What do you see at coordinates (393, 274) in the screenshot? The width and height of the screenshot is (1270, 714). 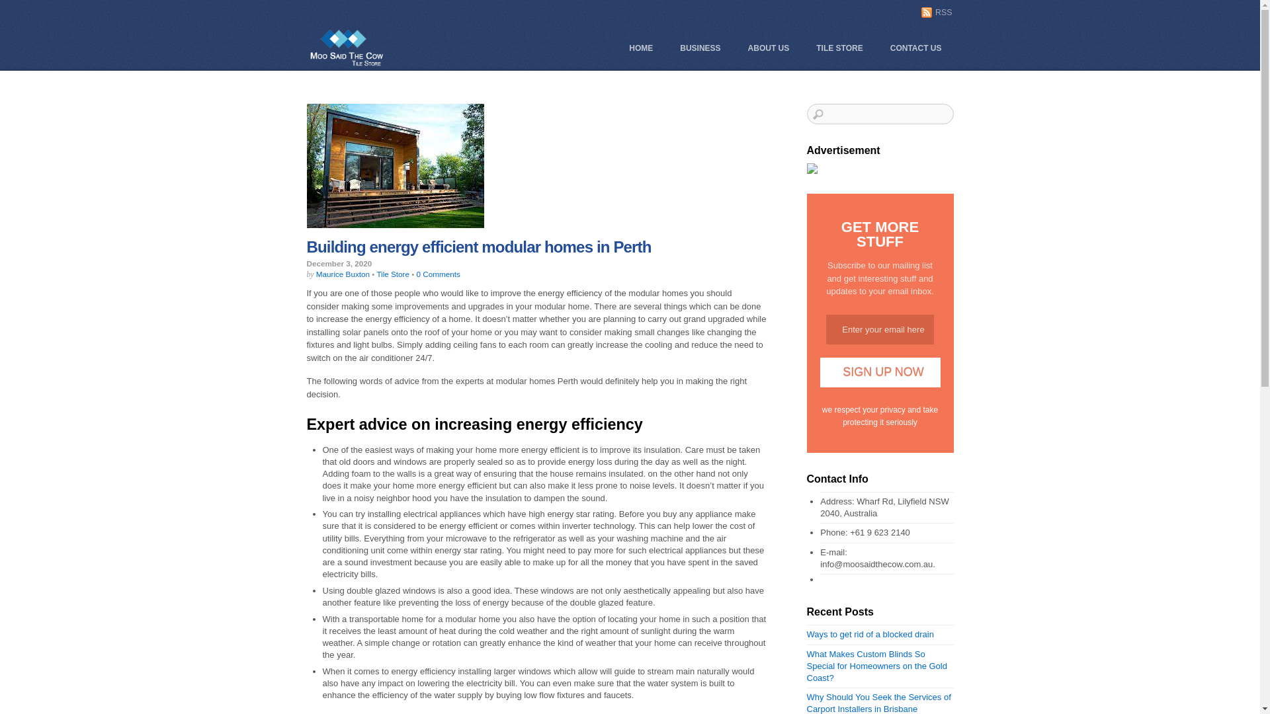 I see `Tile Store` at bounding box center [393, 274].